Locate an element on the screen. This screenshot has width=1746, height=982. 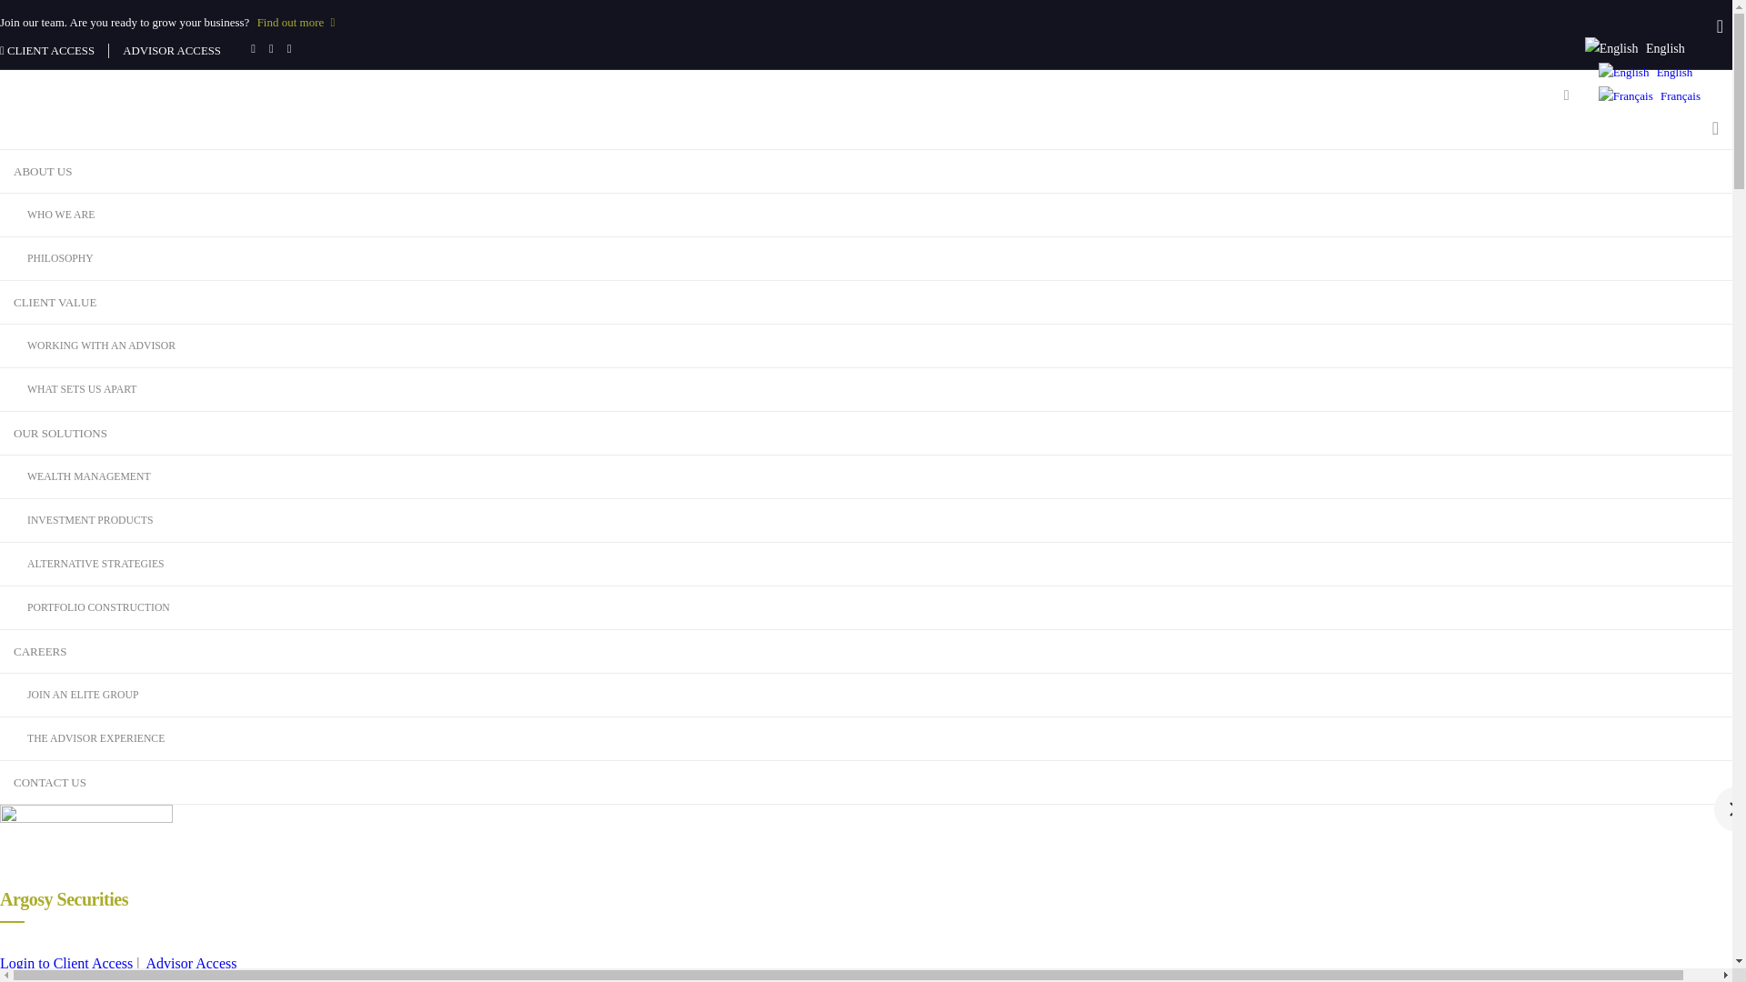
PORTFOLIO CONSTRUCTION is located at coordinates (866, 608).